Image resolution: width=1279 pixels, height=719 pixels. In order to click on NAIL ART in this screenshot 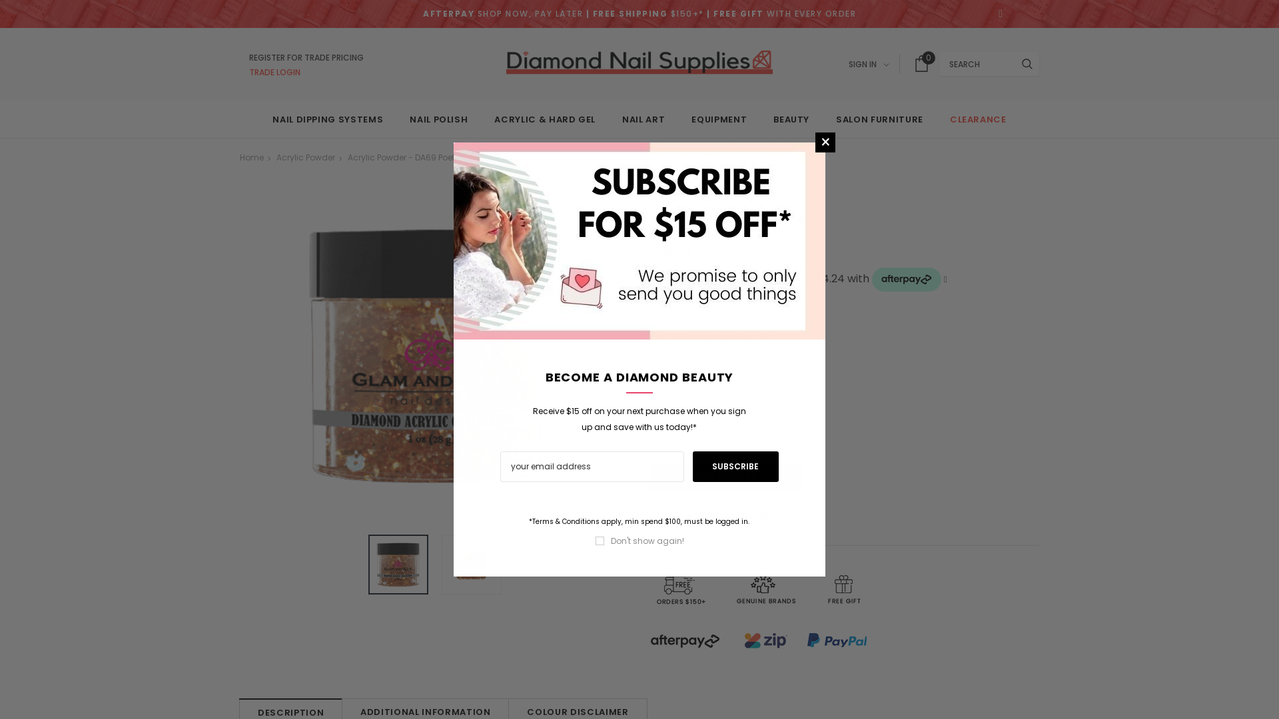, I will do `click(643, 120)`.